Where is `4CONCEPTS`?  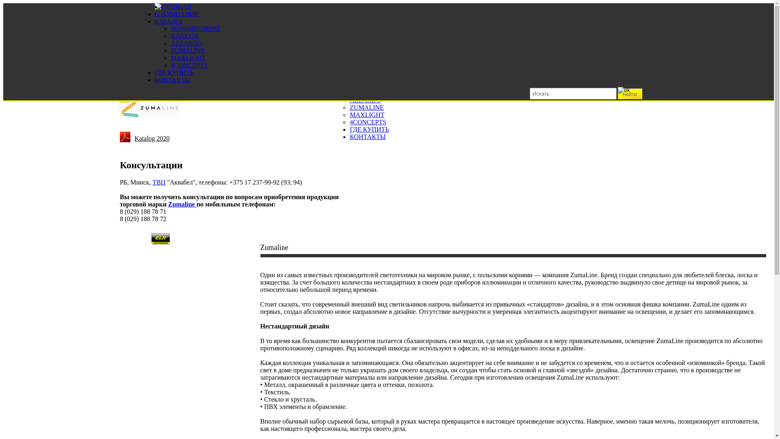 4CONCEPTS is located at coordinates (189, 65).